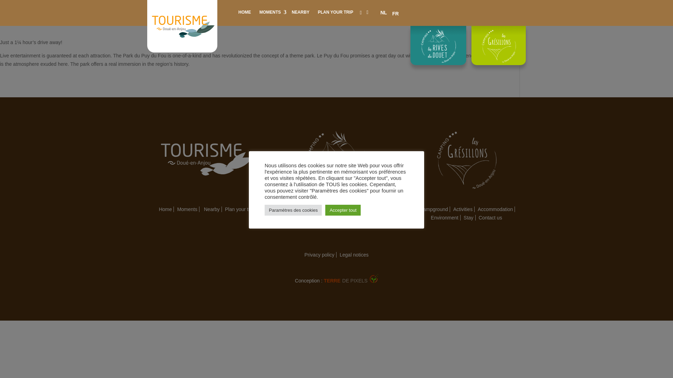  What do you see at coordinates (187, 209) in the screenshot?
I see `Moments` at bounding box center [187, 209].